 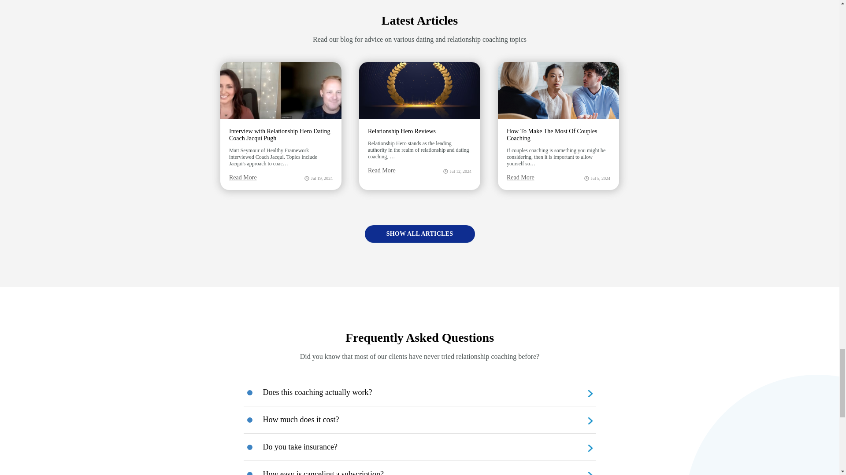 I want to click on SHOW ALL ARTICLES, so click(x=419, y=234).